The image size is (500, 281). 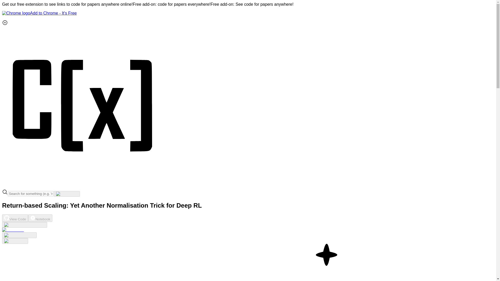 What do you see at coordinates (15, 241) in the screenshot?
I see `Get alerts when new code is available for this paper` at bounding box center [15, 241].